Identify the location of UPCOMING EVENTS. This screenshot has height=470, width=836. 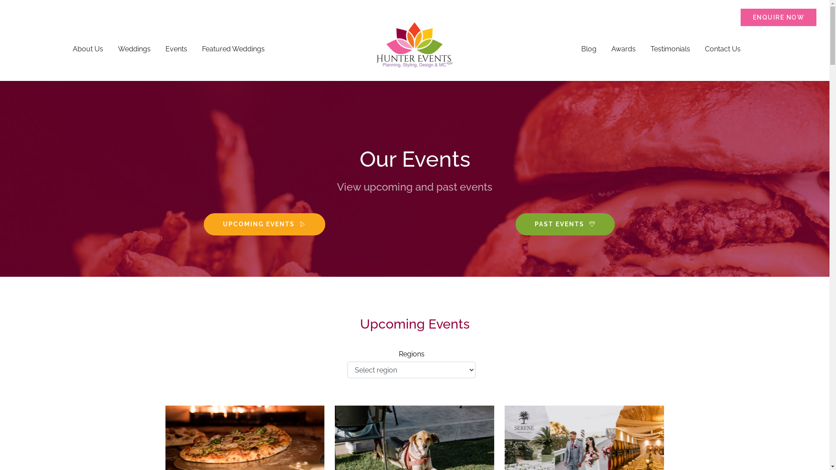
(265, 225).